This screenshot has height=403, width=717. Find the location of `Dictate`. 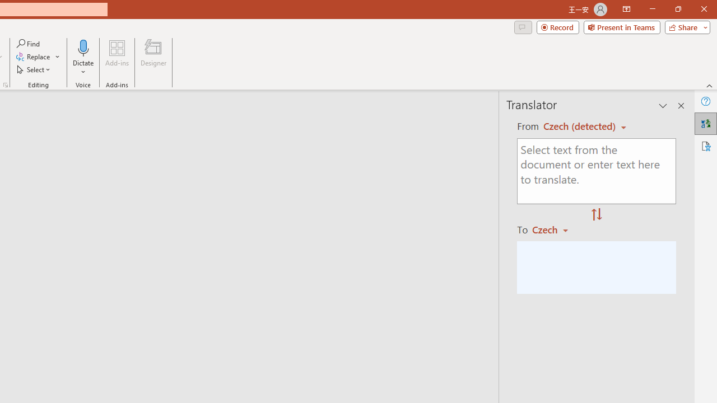

Dictate is located at coordinates (83, 47).